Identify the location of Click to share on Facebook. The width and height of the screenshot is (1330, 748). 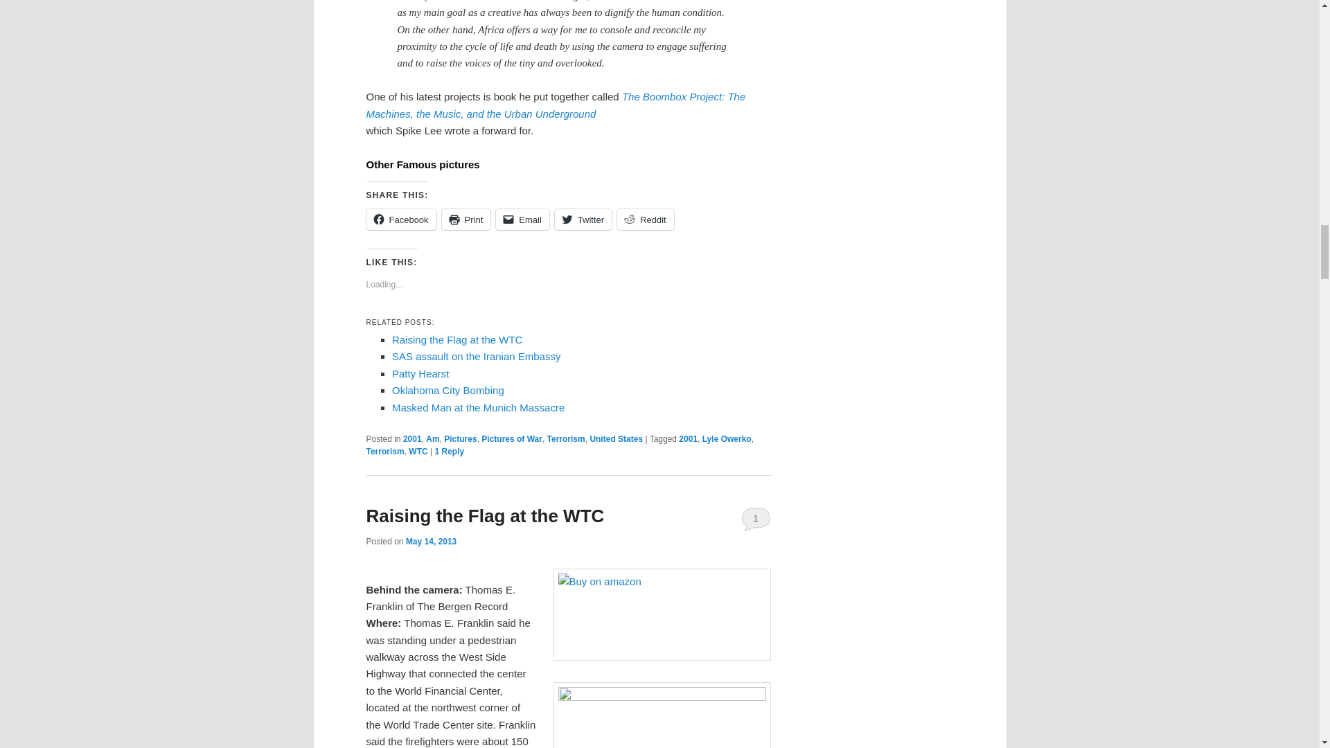
(400, 219).